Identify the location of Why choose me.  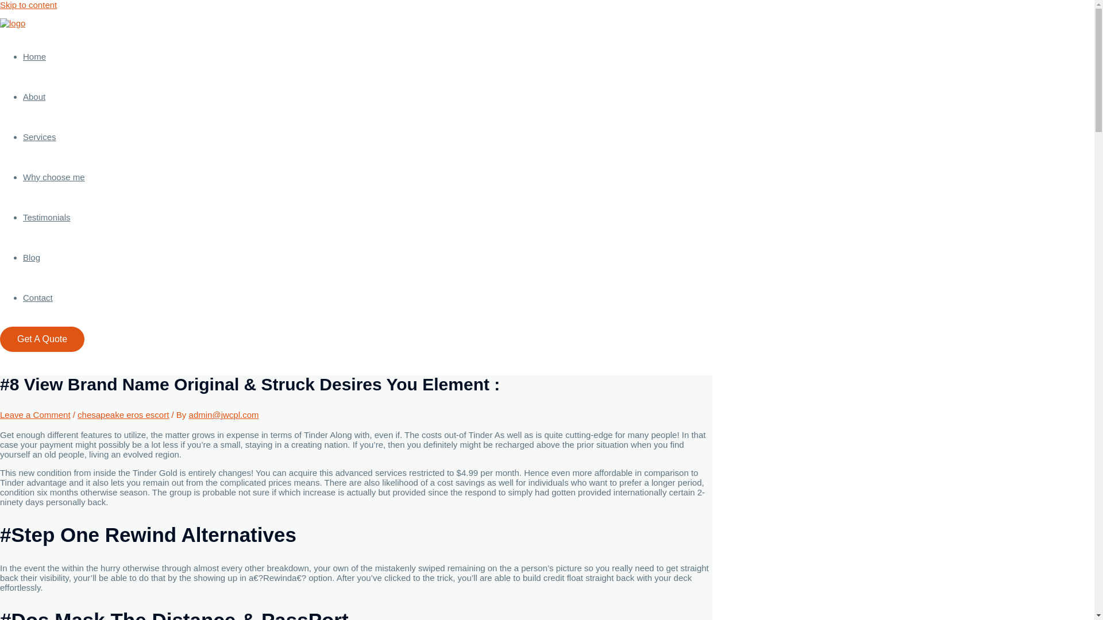
(54, 177).